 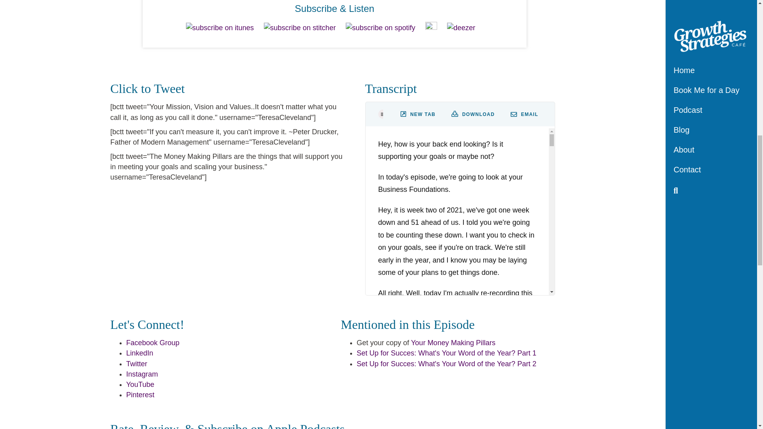 What do you see at coordinates (141, 385) in the screenshot?
I see `YouTube` at bounding box center [141, 385].